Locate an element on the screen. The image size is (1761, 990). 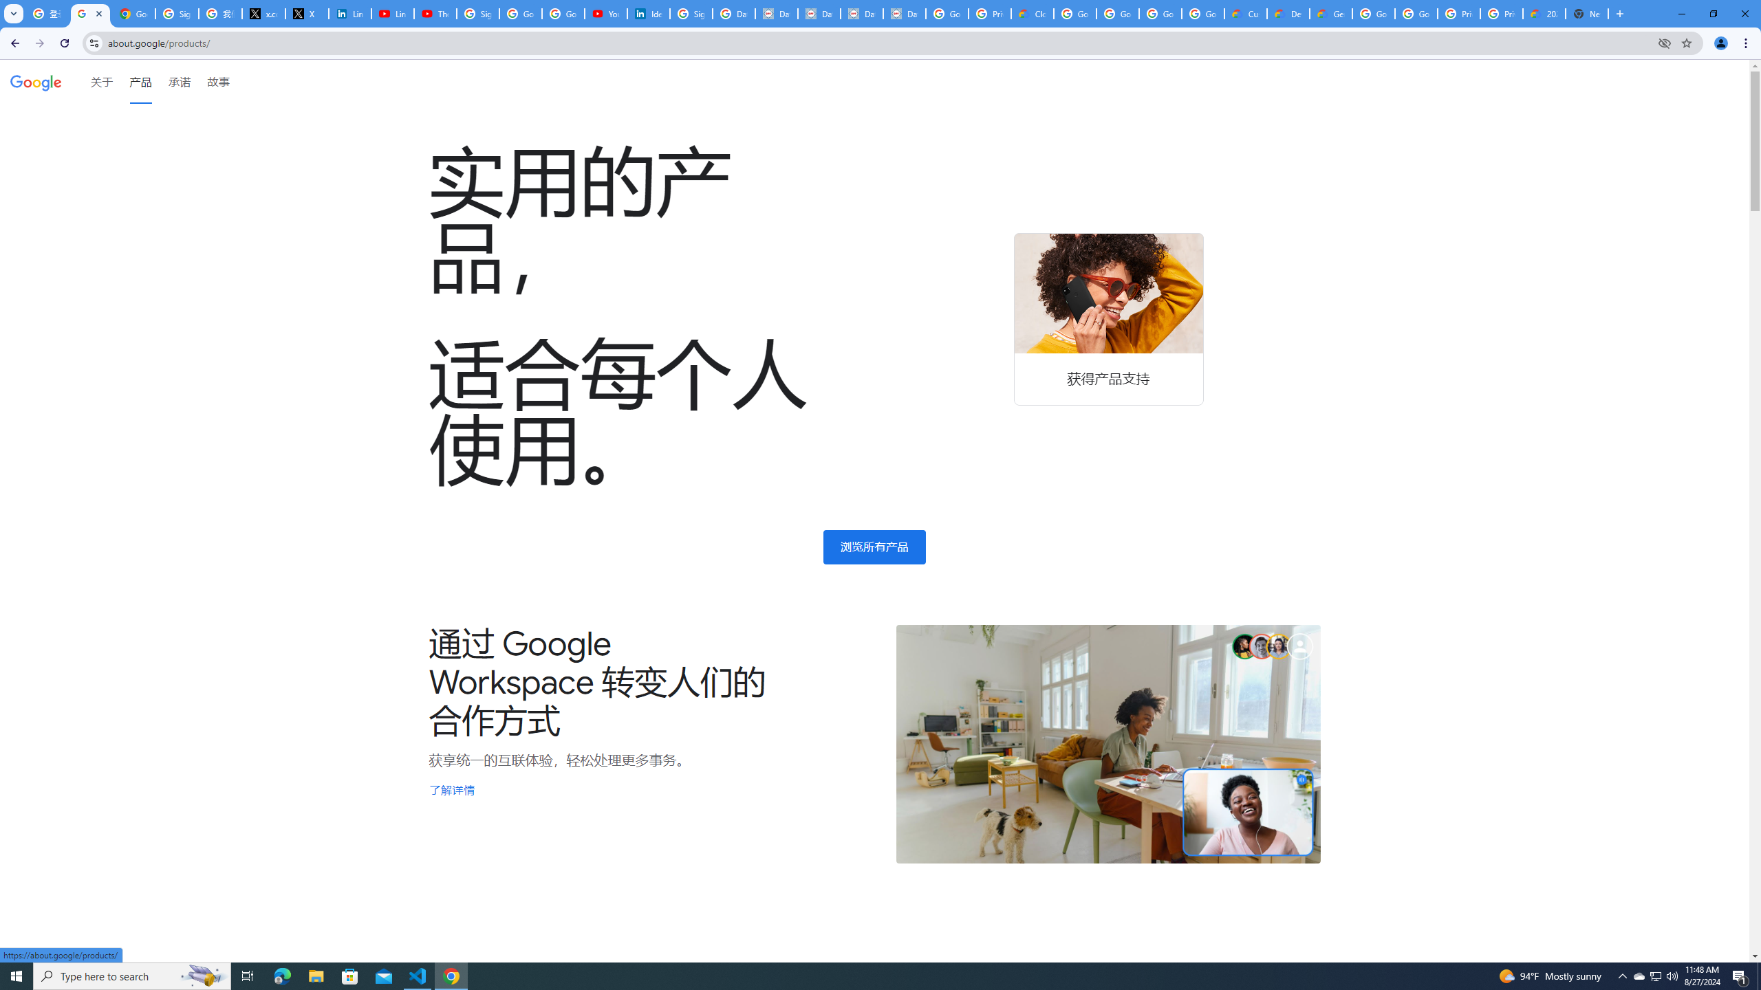
Data Privacy Framework is located at coordinates (861, 14).